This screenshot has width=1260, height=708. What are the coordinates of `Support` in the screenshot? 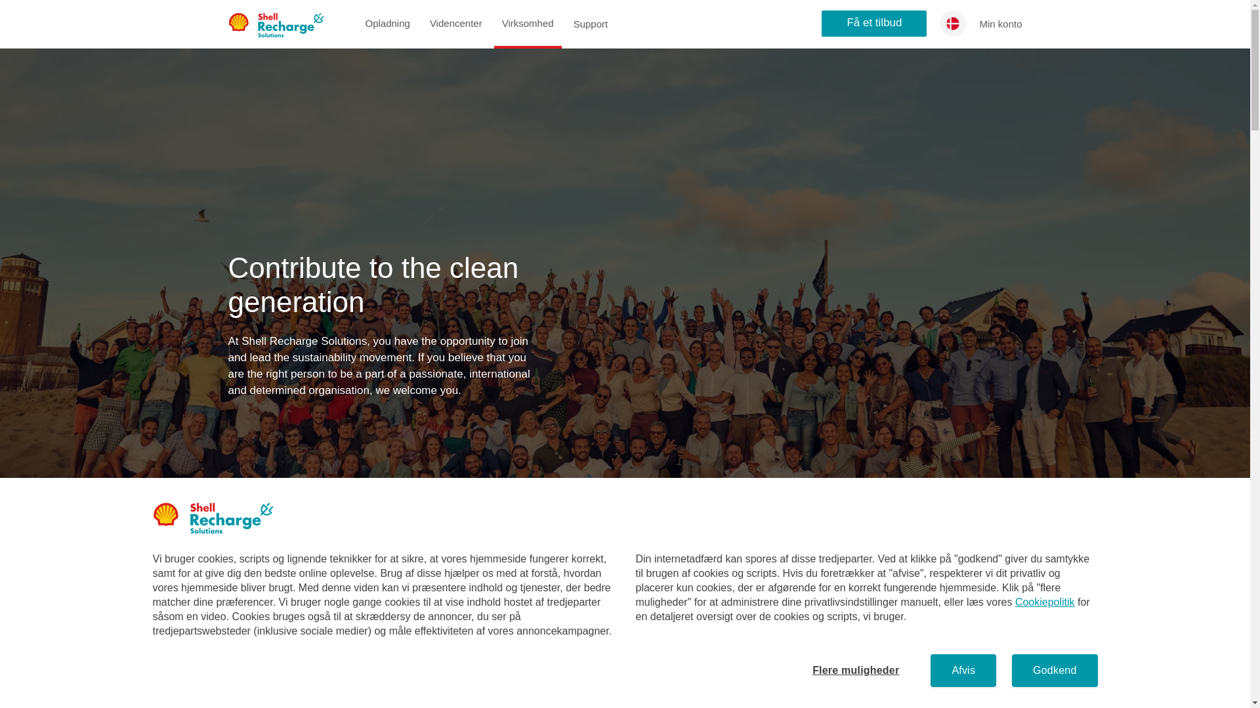 It's located at (591, 23).